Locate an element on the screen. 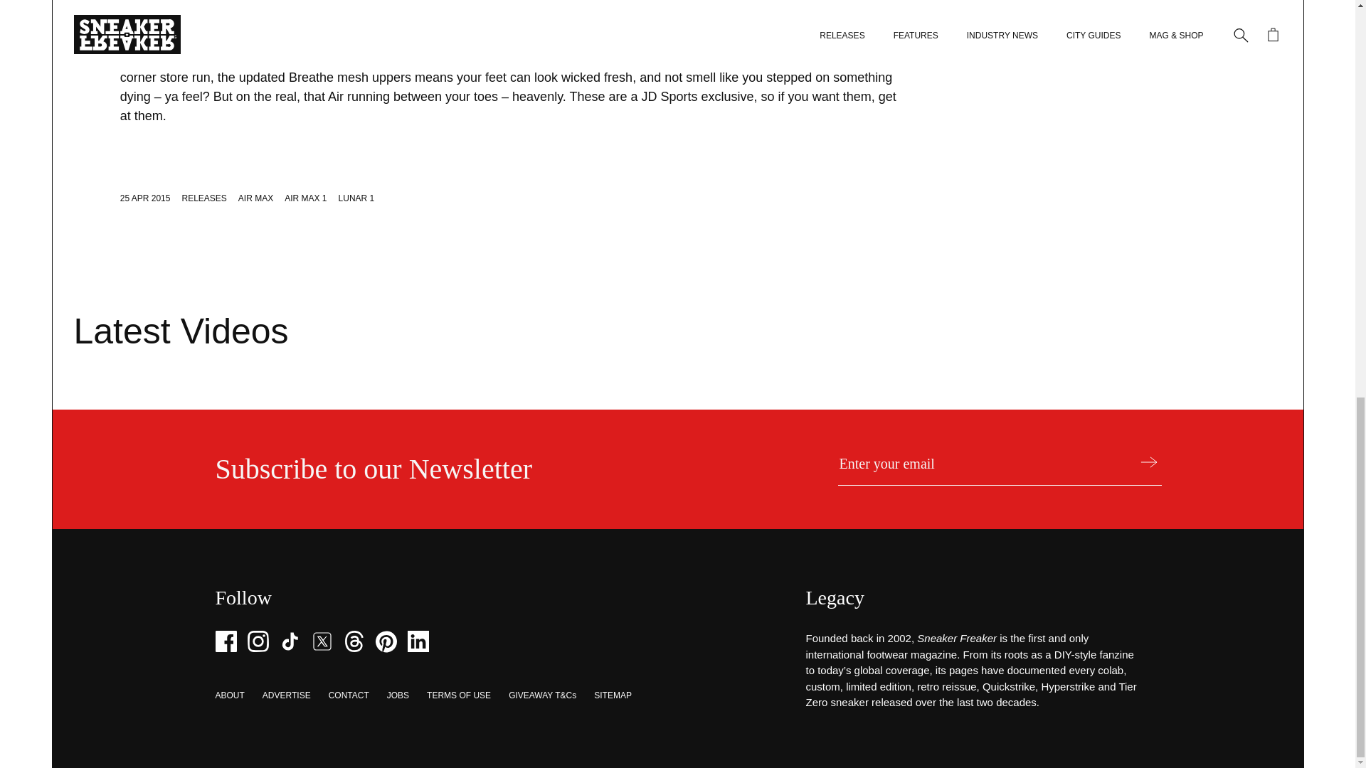 Image resolution: width=1366 pixels, height=768 pixels. AIR MAX 1 is located at coordinates (305, 198).